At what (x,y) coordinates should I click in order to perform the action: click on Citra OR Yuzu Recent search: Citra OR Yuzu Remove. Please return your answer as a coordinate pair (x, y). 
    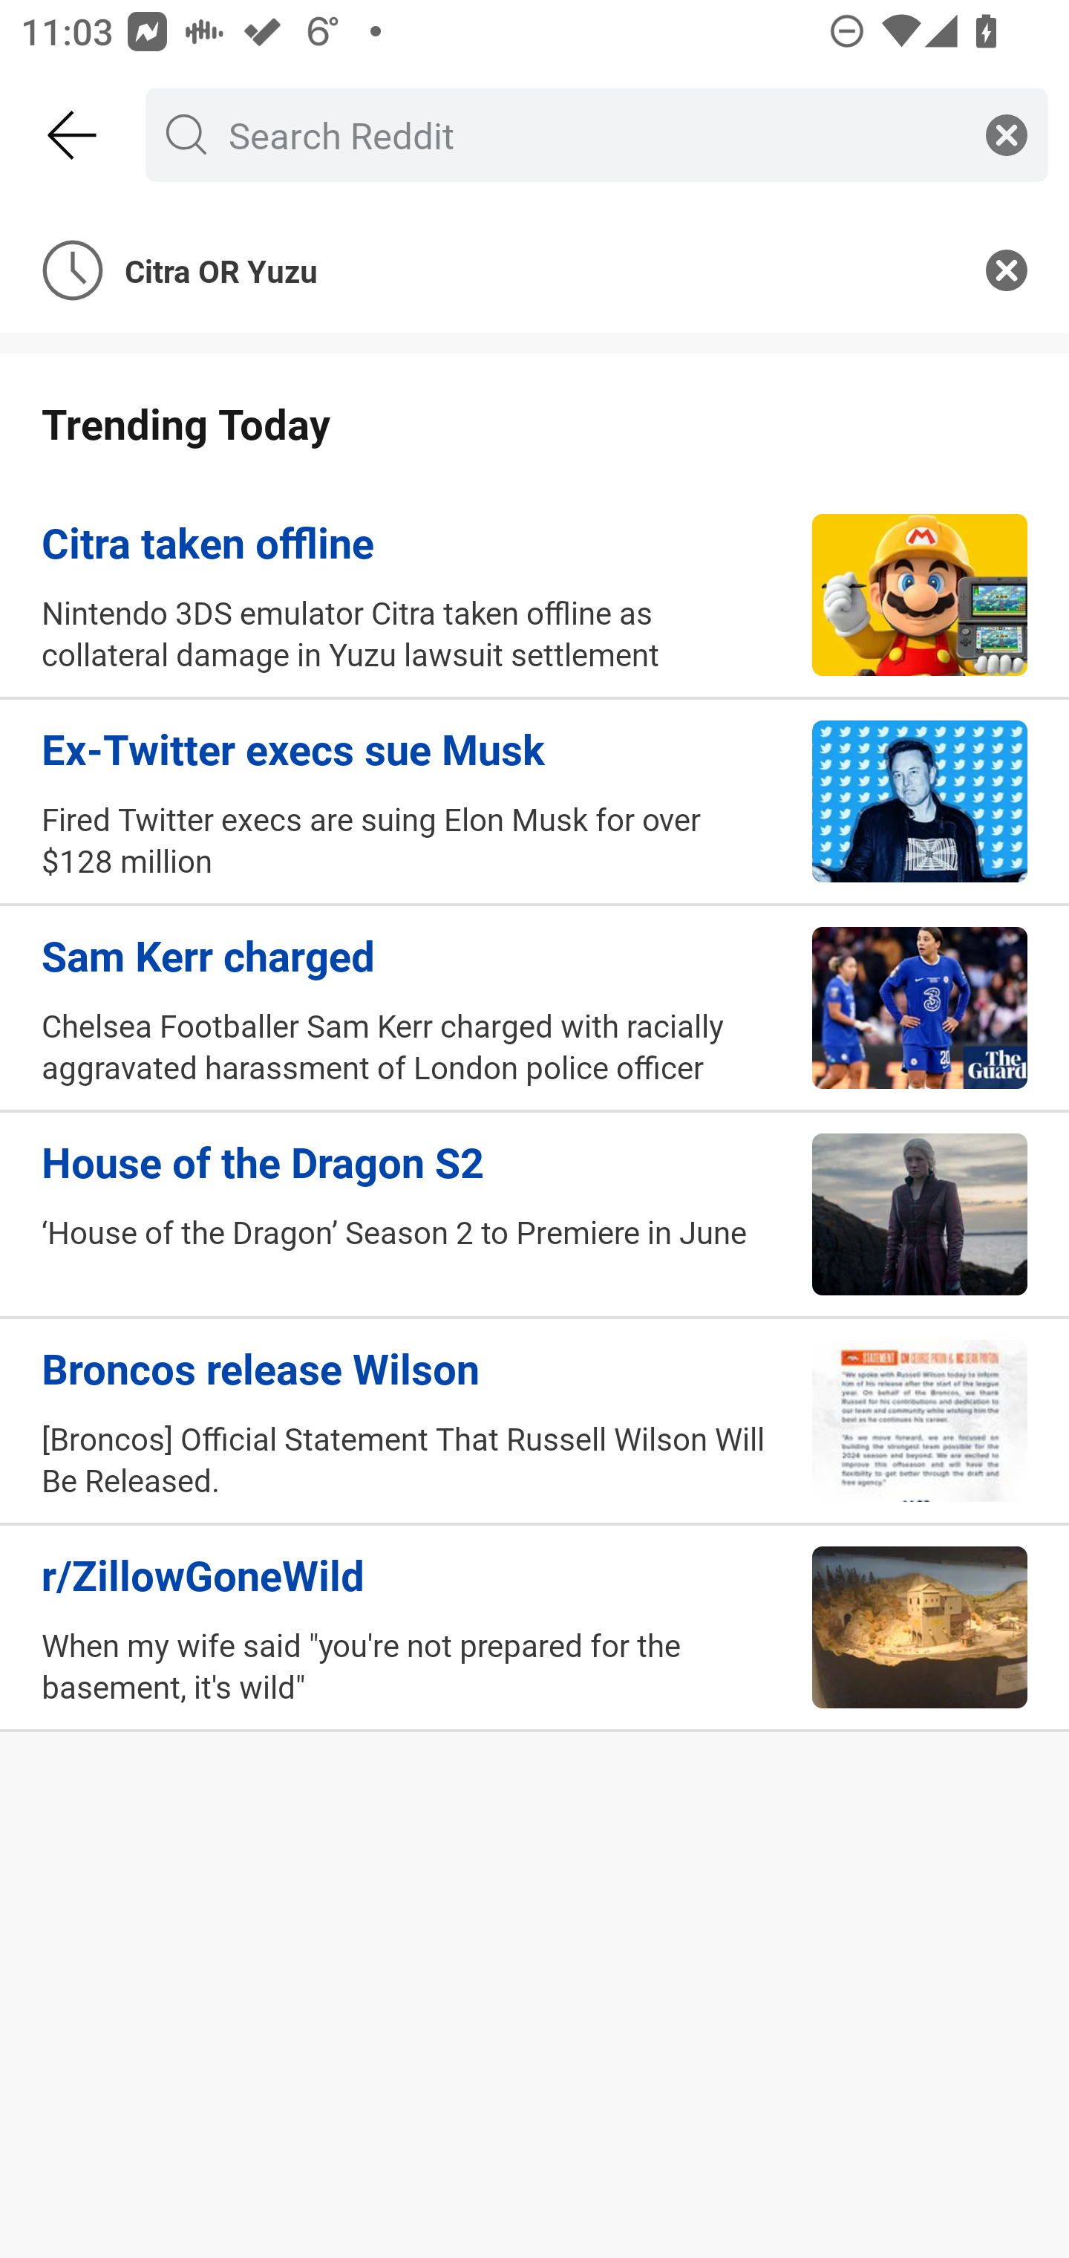
    Looking at the image, I should click on (534, 269).